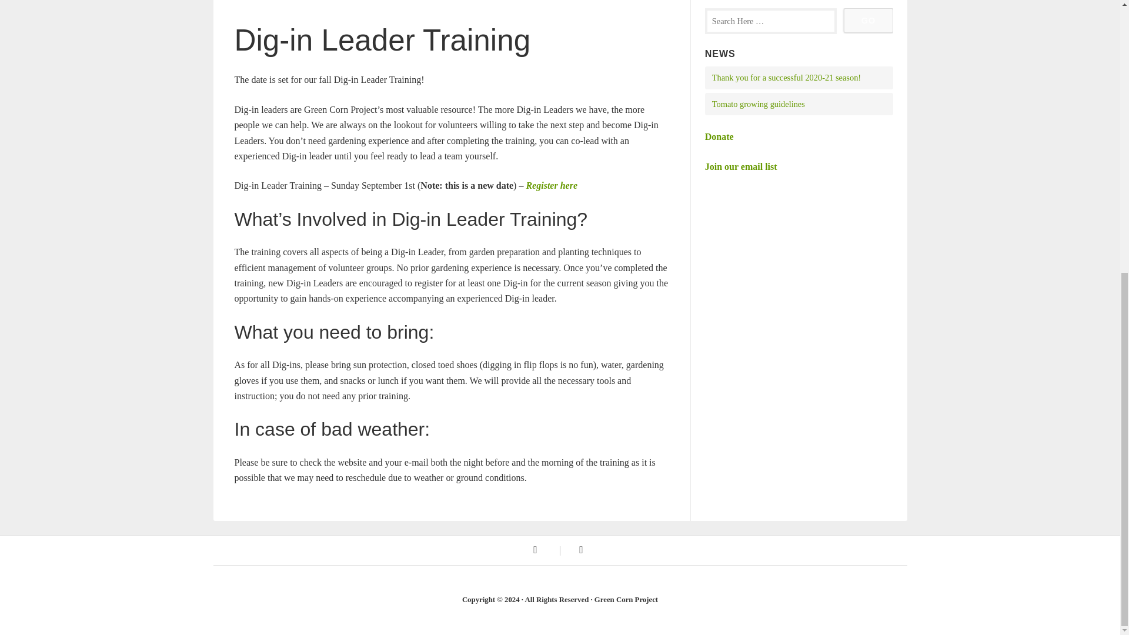  Describe the element at coordinates (719, 136) in the screenshot. I see `Donate` at that location.